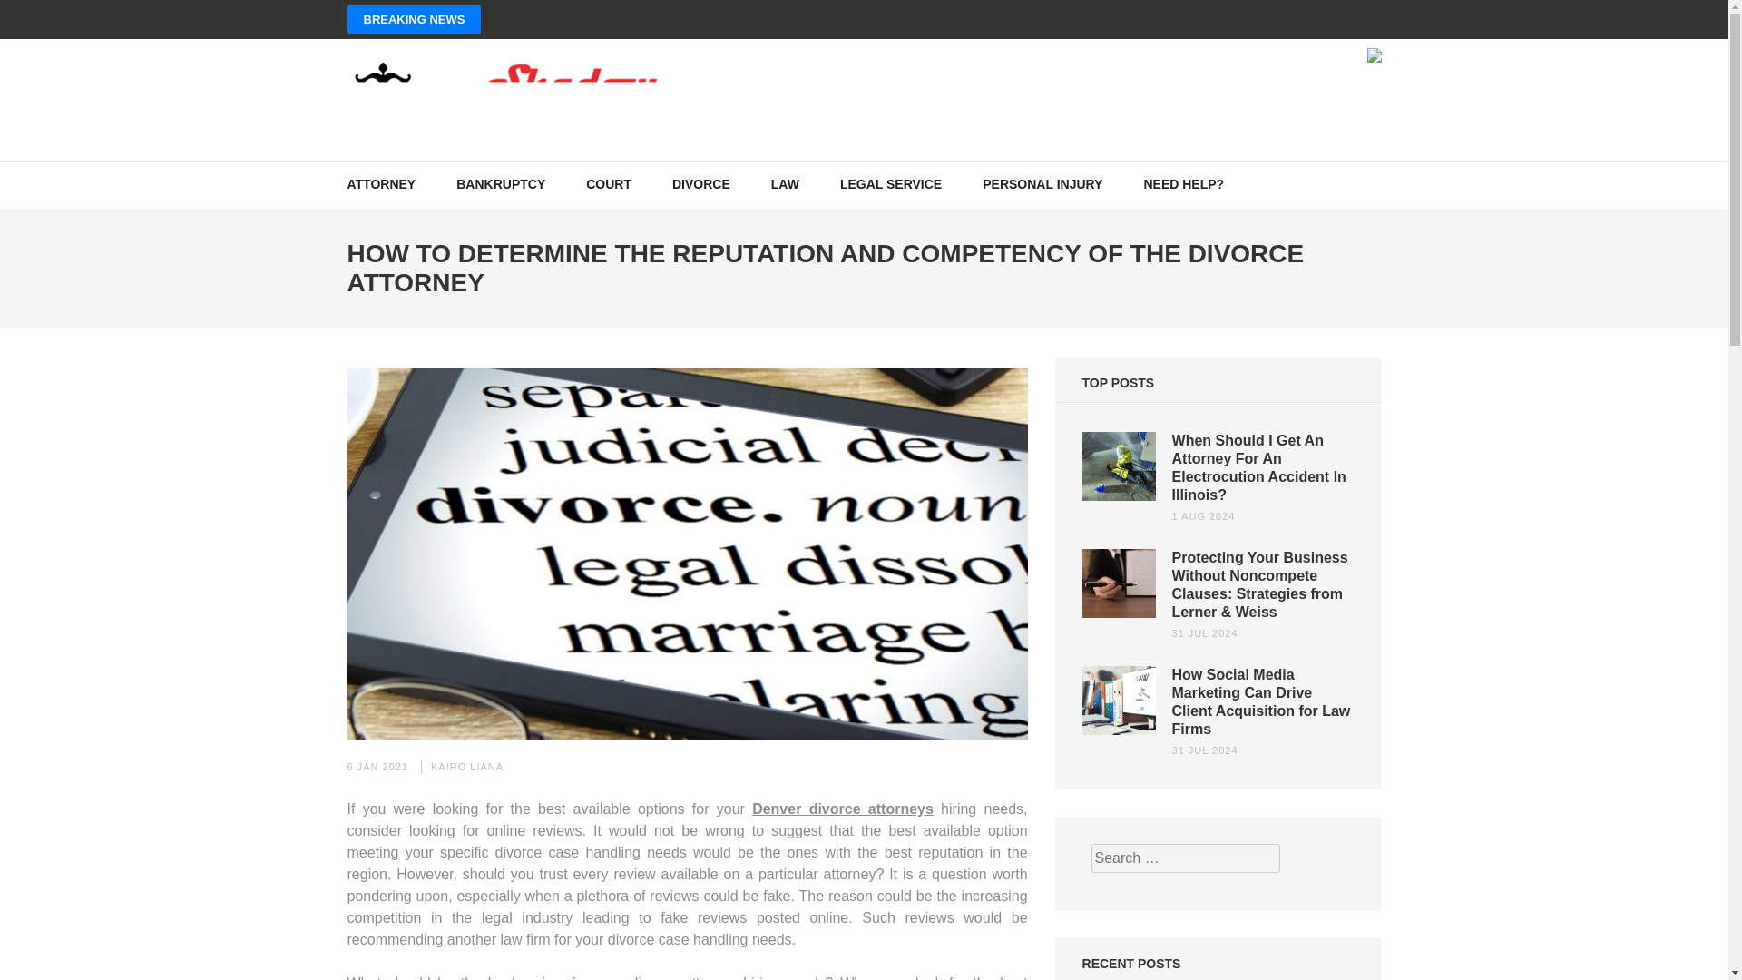 The image size is (1742, 980). What do you see at coordinates (414, 19) in the screenshot?
I see `BREAKING NEWS` at bounding box center [414, 19].